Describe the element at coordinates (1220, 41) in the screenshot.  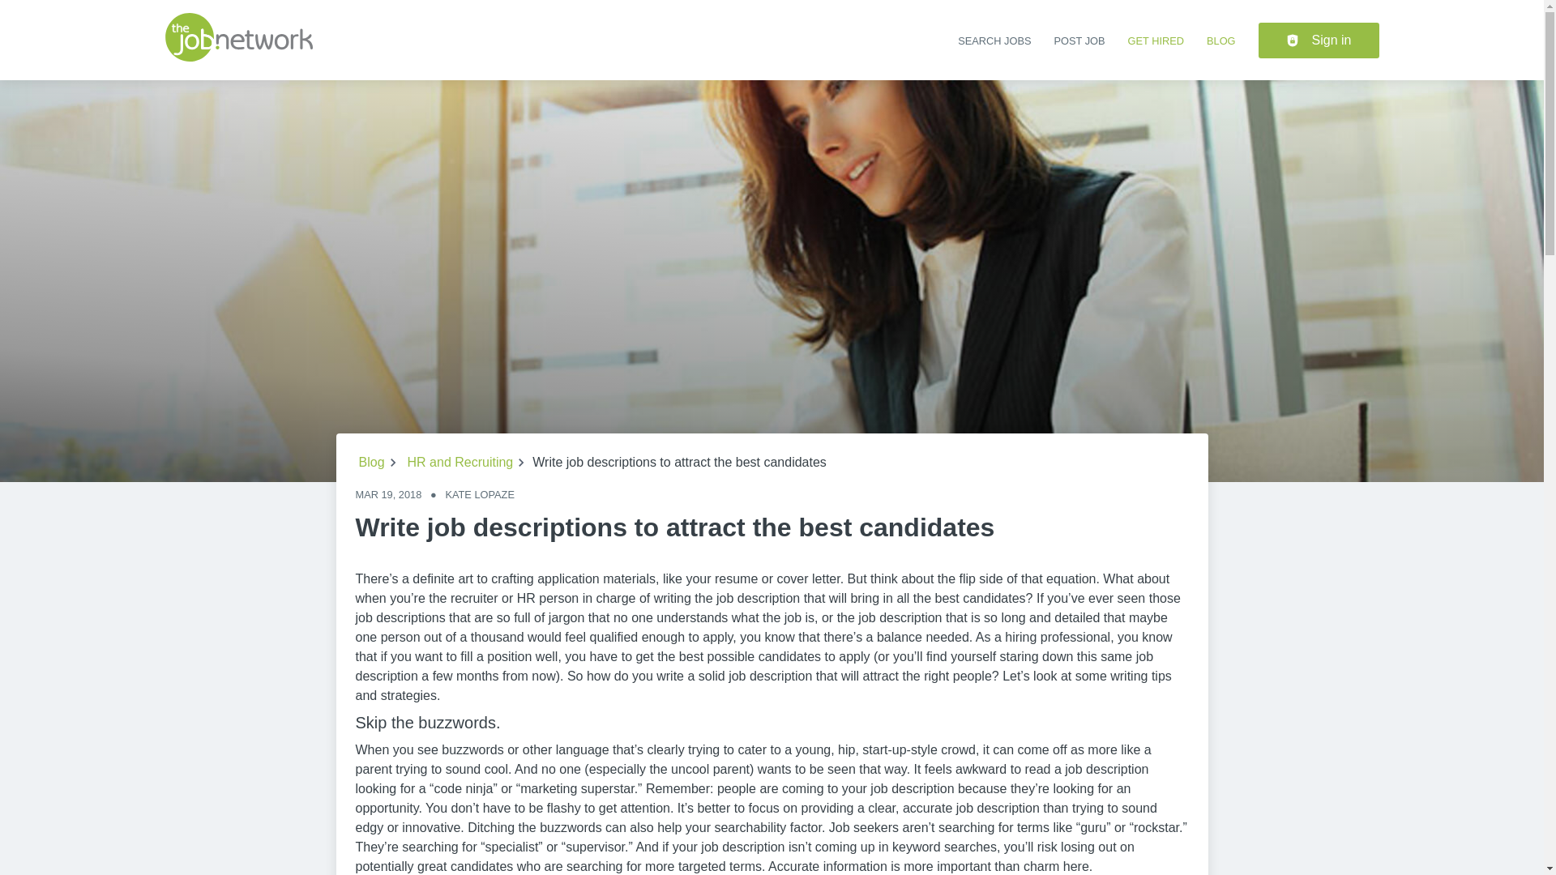
I see `BLOG` at that location.